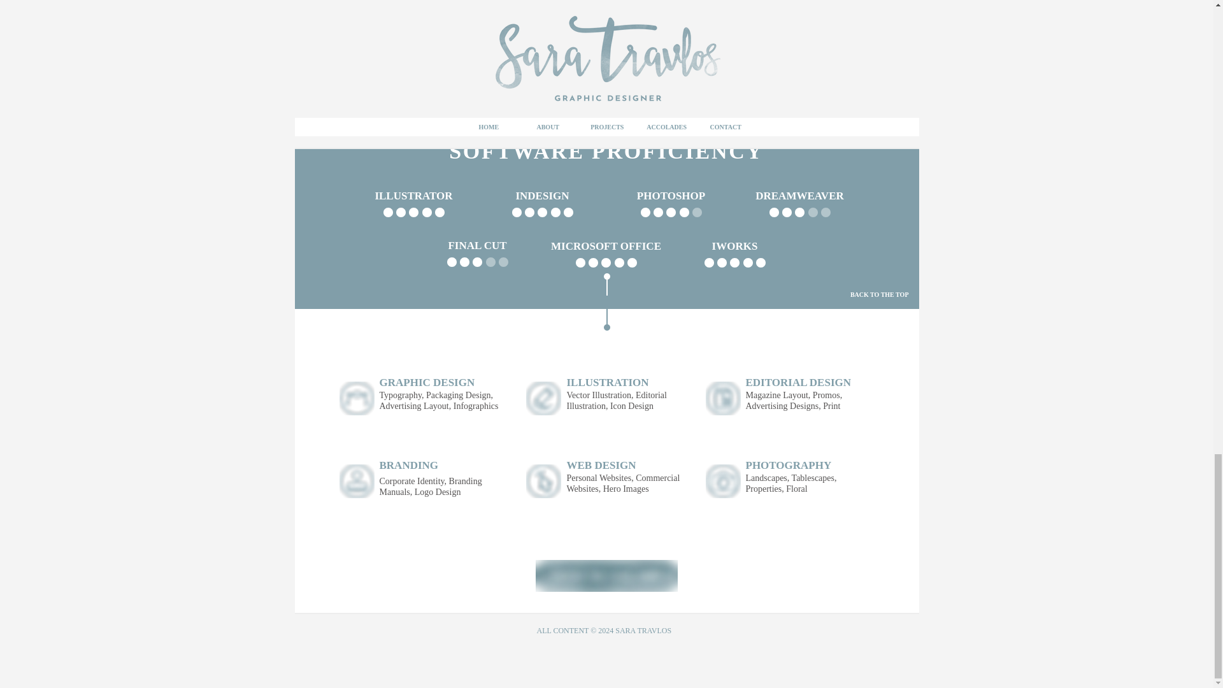 This screenshot has height=688, width=1223. What do you see at coordinates (879, 94) in the screenshot?
I see `BACK TO THE TOP` at bounding box center [879, 94].